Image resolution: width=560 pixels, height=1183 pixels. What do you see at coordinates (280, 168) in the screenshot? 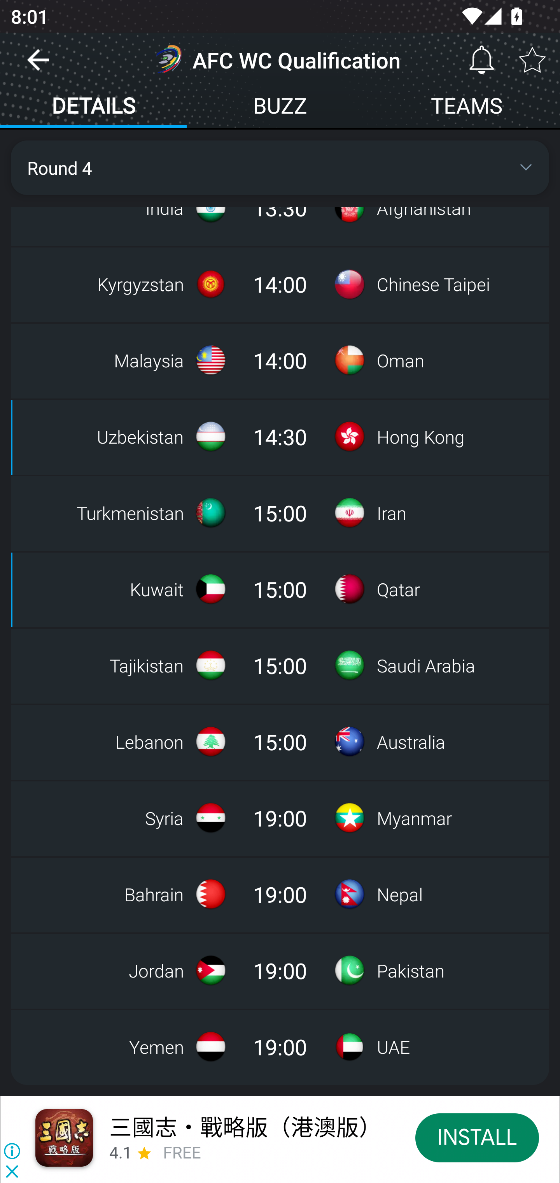
I see `Round 4` at bounding box center [280, 168].